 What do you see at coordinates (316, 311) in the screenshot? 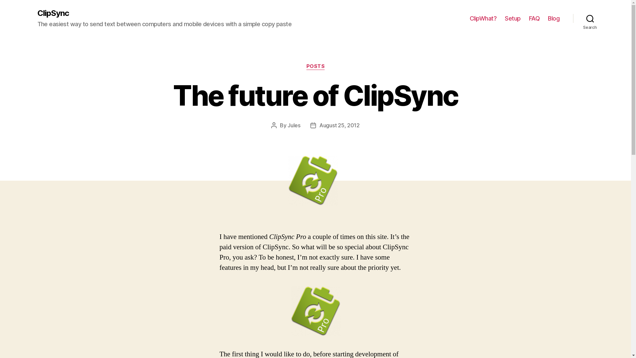
I see `clipsync-pro` at bounding box center [316, 311].